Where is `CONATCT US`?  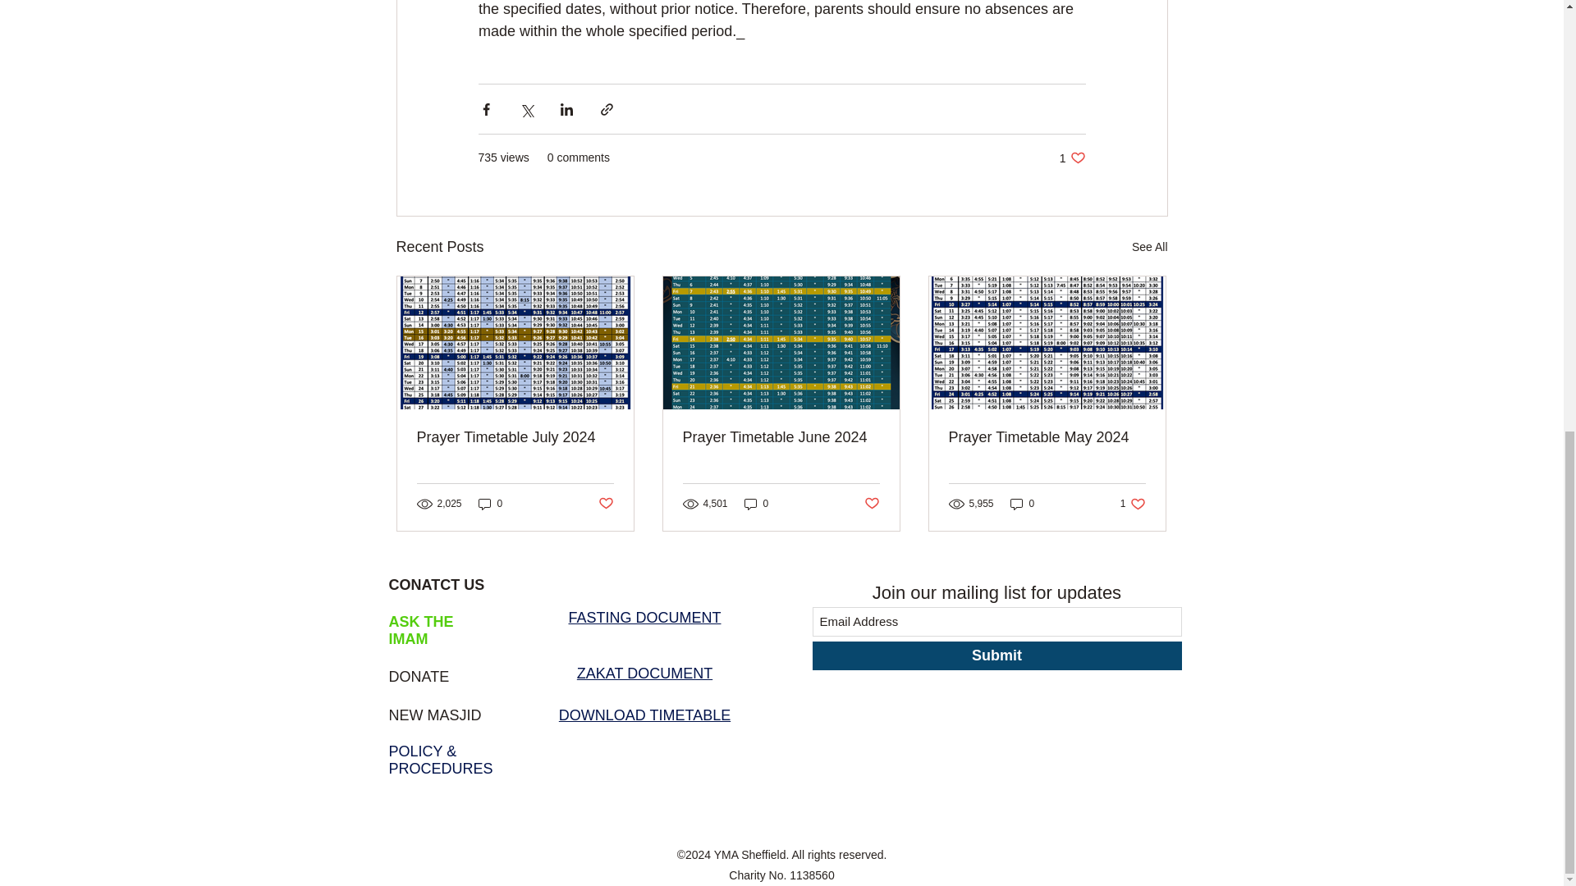 CONATCT US is located at coordinates (491, 504).